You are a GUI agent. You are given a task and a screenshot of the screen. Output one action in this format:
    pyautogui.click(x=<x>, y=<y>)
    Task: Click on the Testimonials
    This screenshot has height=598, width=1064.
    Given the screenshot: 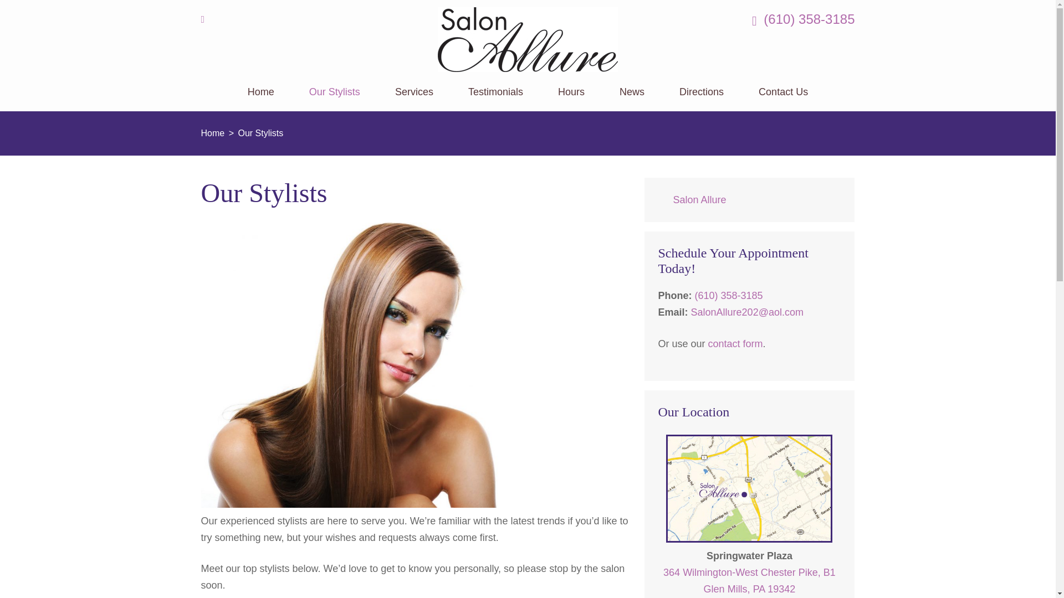 What is the action you would take?
    pyautogui.click(x=495, y=99)
    